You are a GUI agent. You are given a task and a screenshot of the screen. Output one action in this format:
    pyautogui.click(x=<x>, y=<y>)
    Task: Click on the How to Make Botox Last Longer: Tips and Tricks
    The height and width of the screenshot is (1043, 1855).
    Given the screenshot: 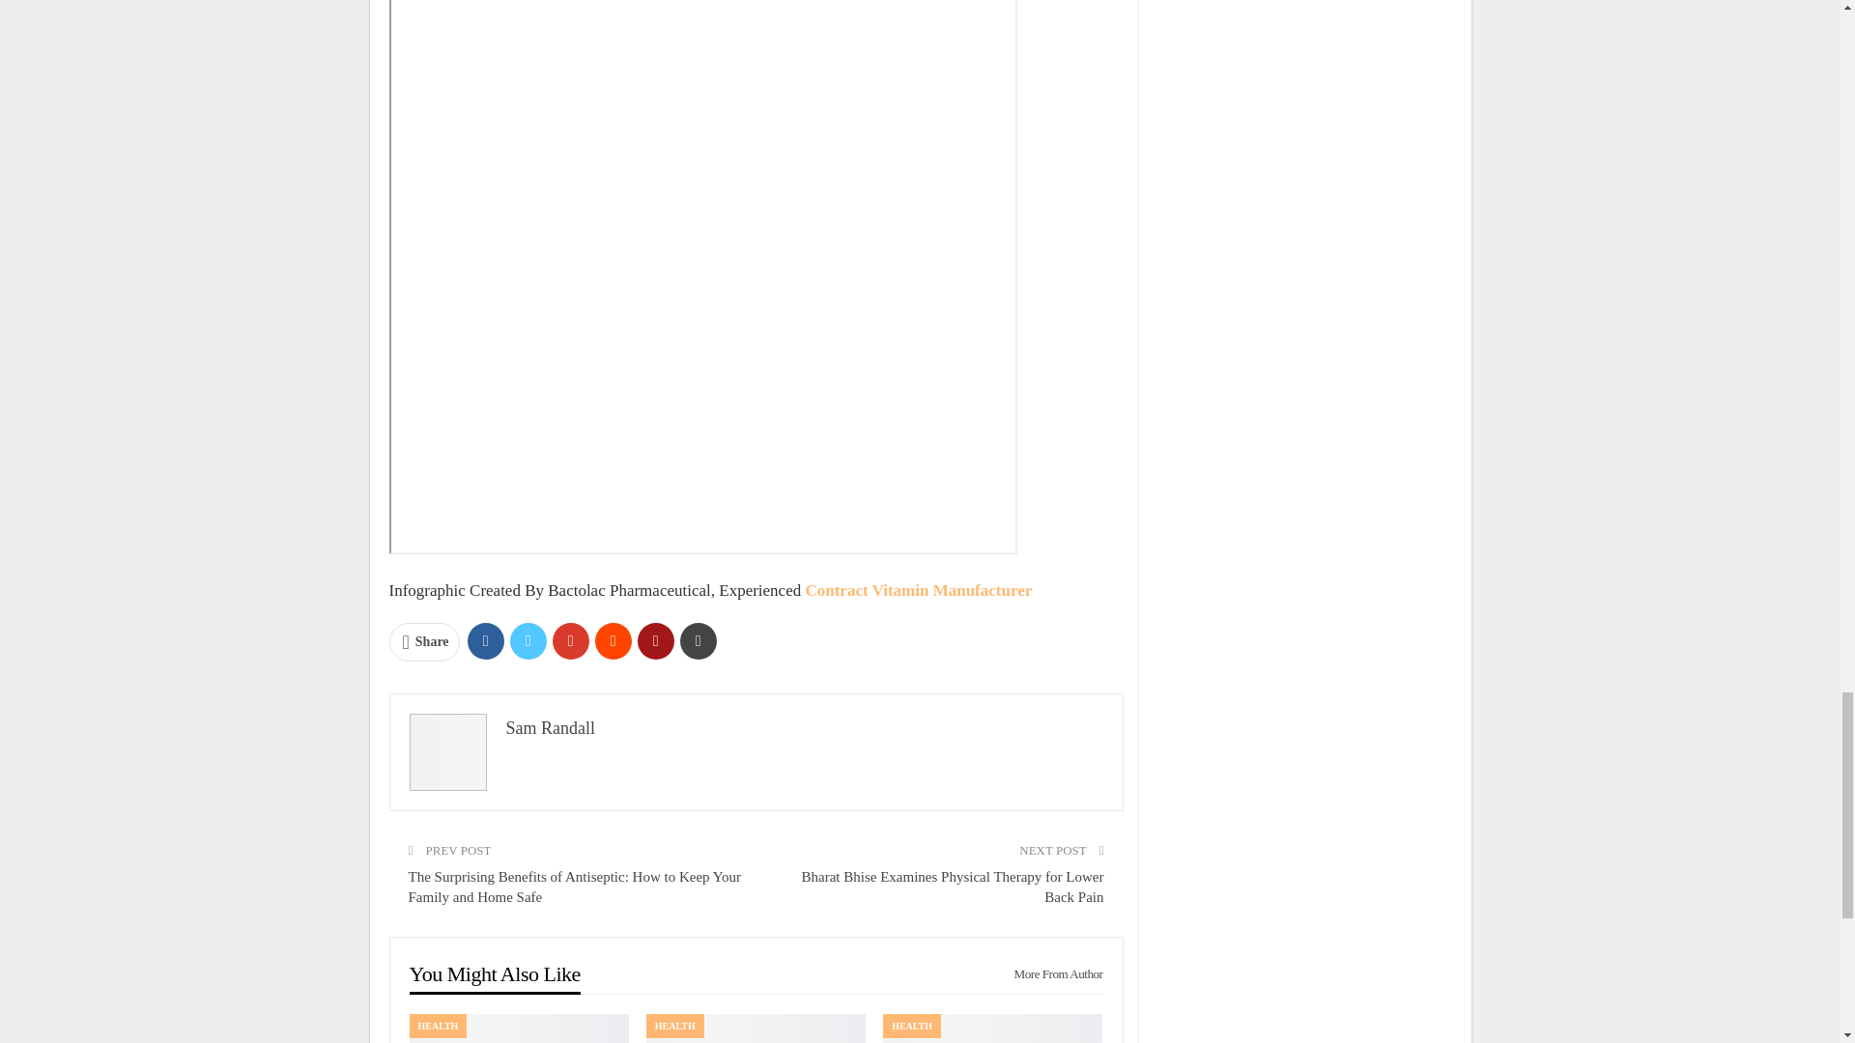 What is the action you would take?
    pyautogui.click(x=519, y=1028)
    